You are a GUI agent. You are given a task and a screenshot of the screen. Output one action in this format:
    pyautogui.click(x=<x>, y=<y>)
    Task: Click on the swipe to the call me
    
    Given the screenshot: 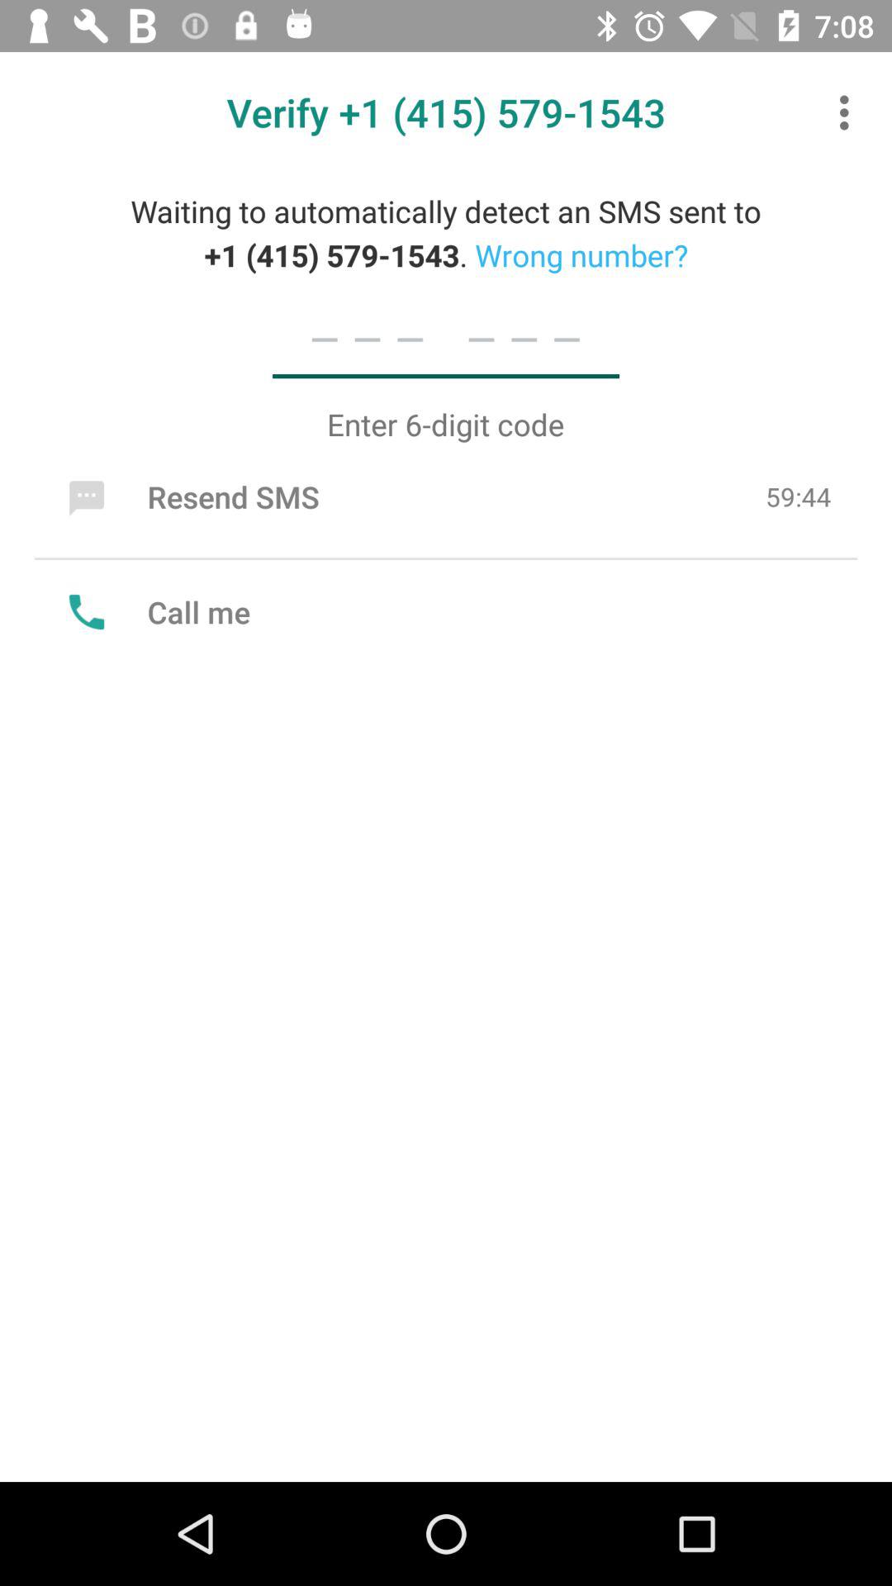 What is the action you would take?
    pyautogui.click(x=155, y=611)
    